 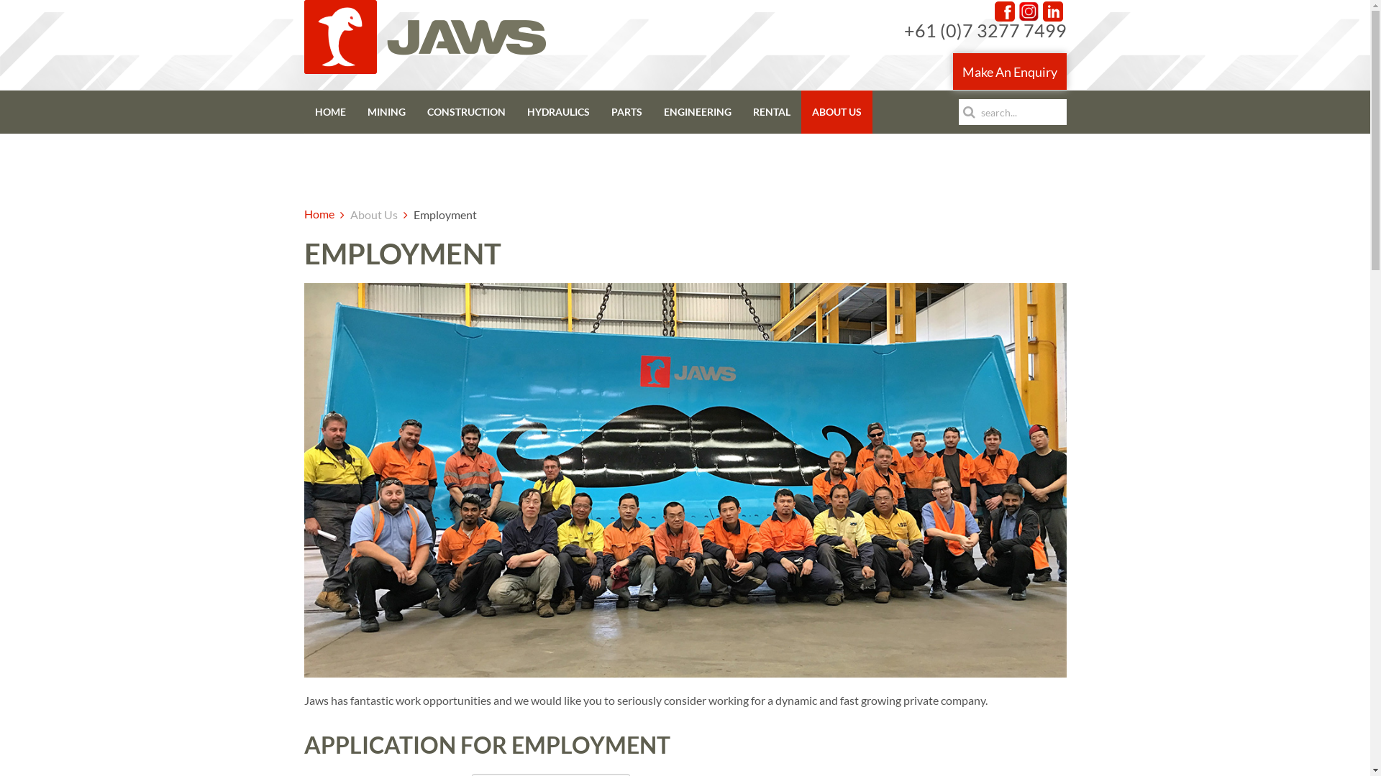 I want to click on PARTS, so click(x=626, y=112).